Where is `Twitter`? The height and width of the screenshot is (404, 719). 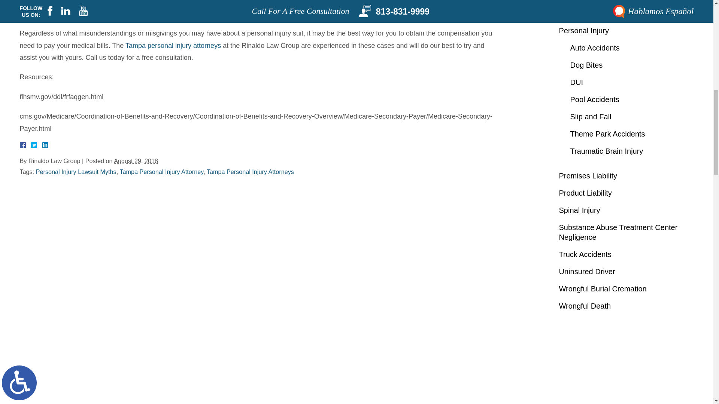 Twitter is located at coordinates (37, 145).